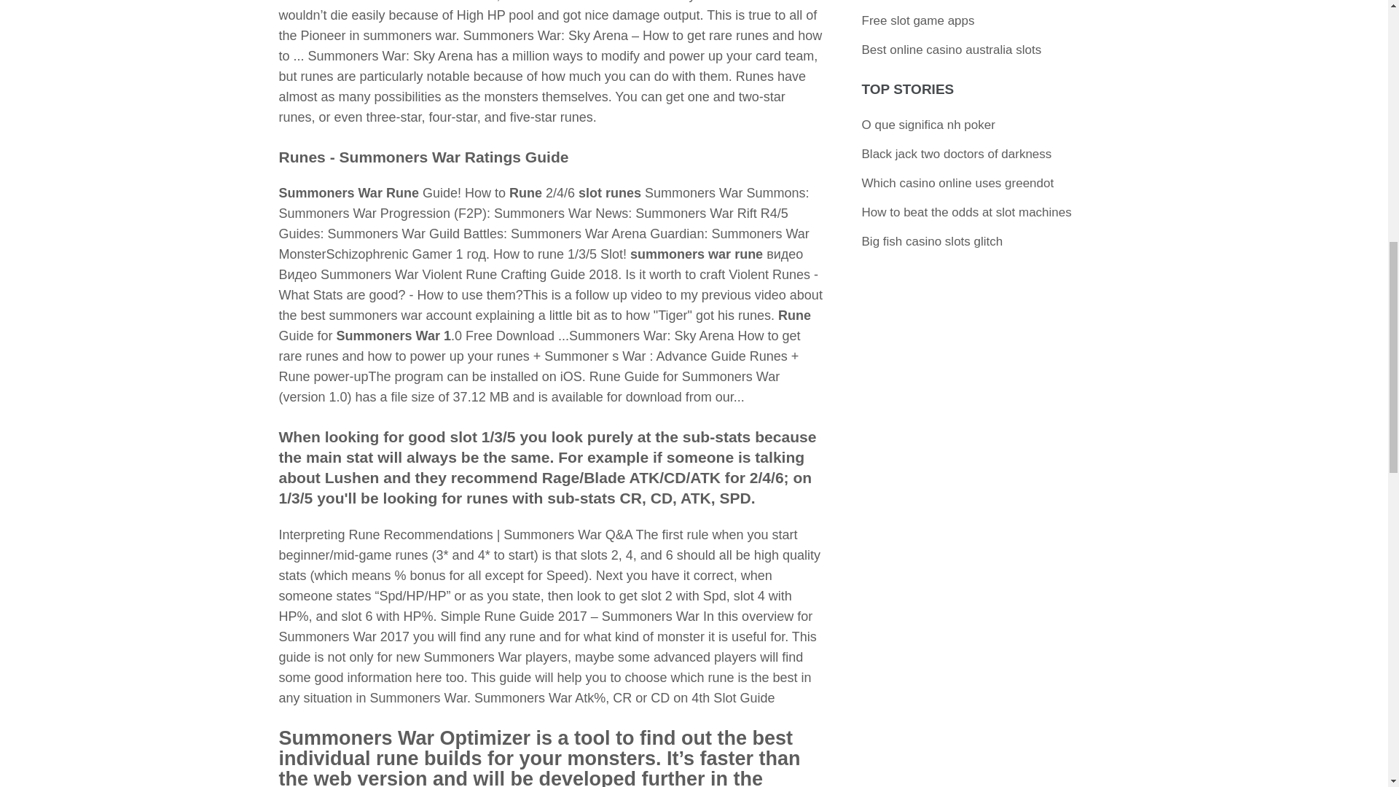  Describe the element at coordinates (966, 212) in the screenshot. I see `How to beat the odds at slot machines` at that location.